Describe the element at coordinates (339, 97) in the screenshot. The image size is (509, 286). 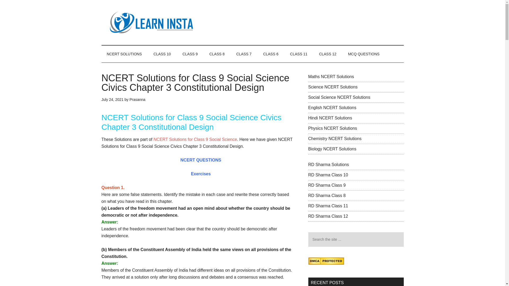
I see `Social Science NCERT Solutions` at that location.